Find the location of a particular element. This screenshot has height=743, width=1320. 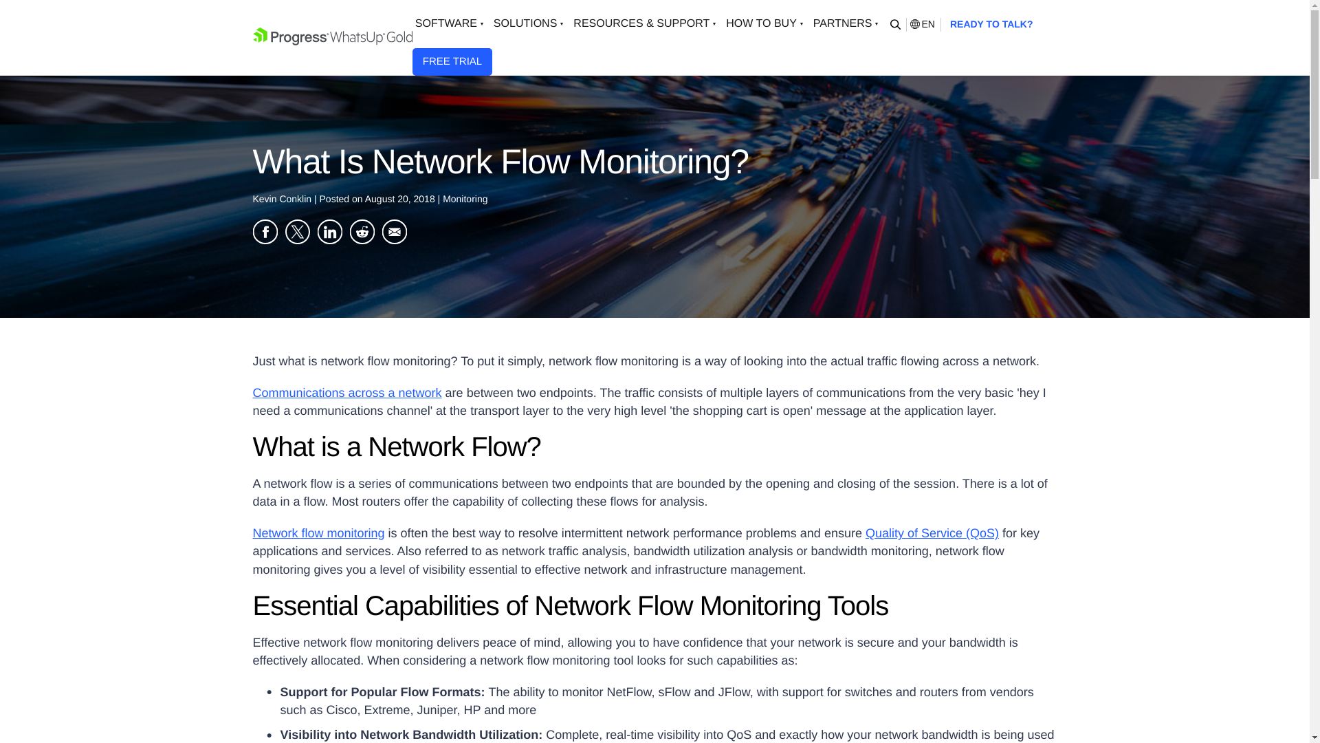

Email is located at coordinates (395, 231).